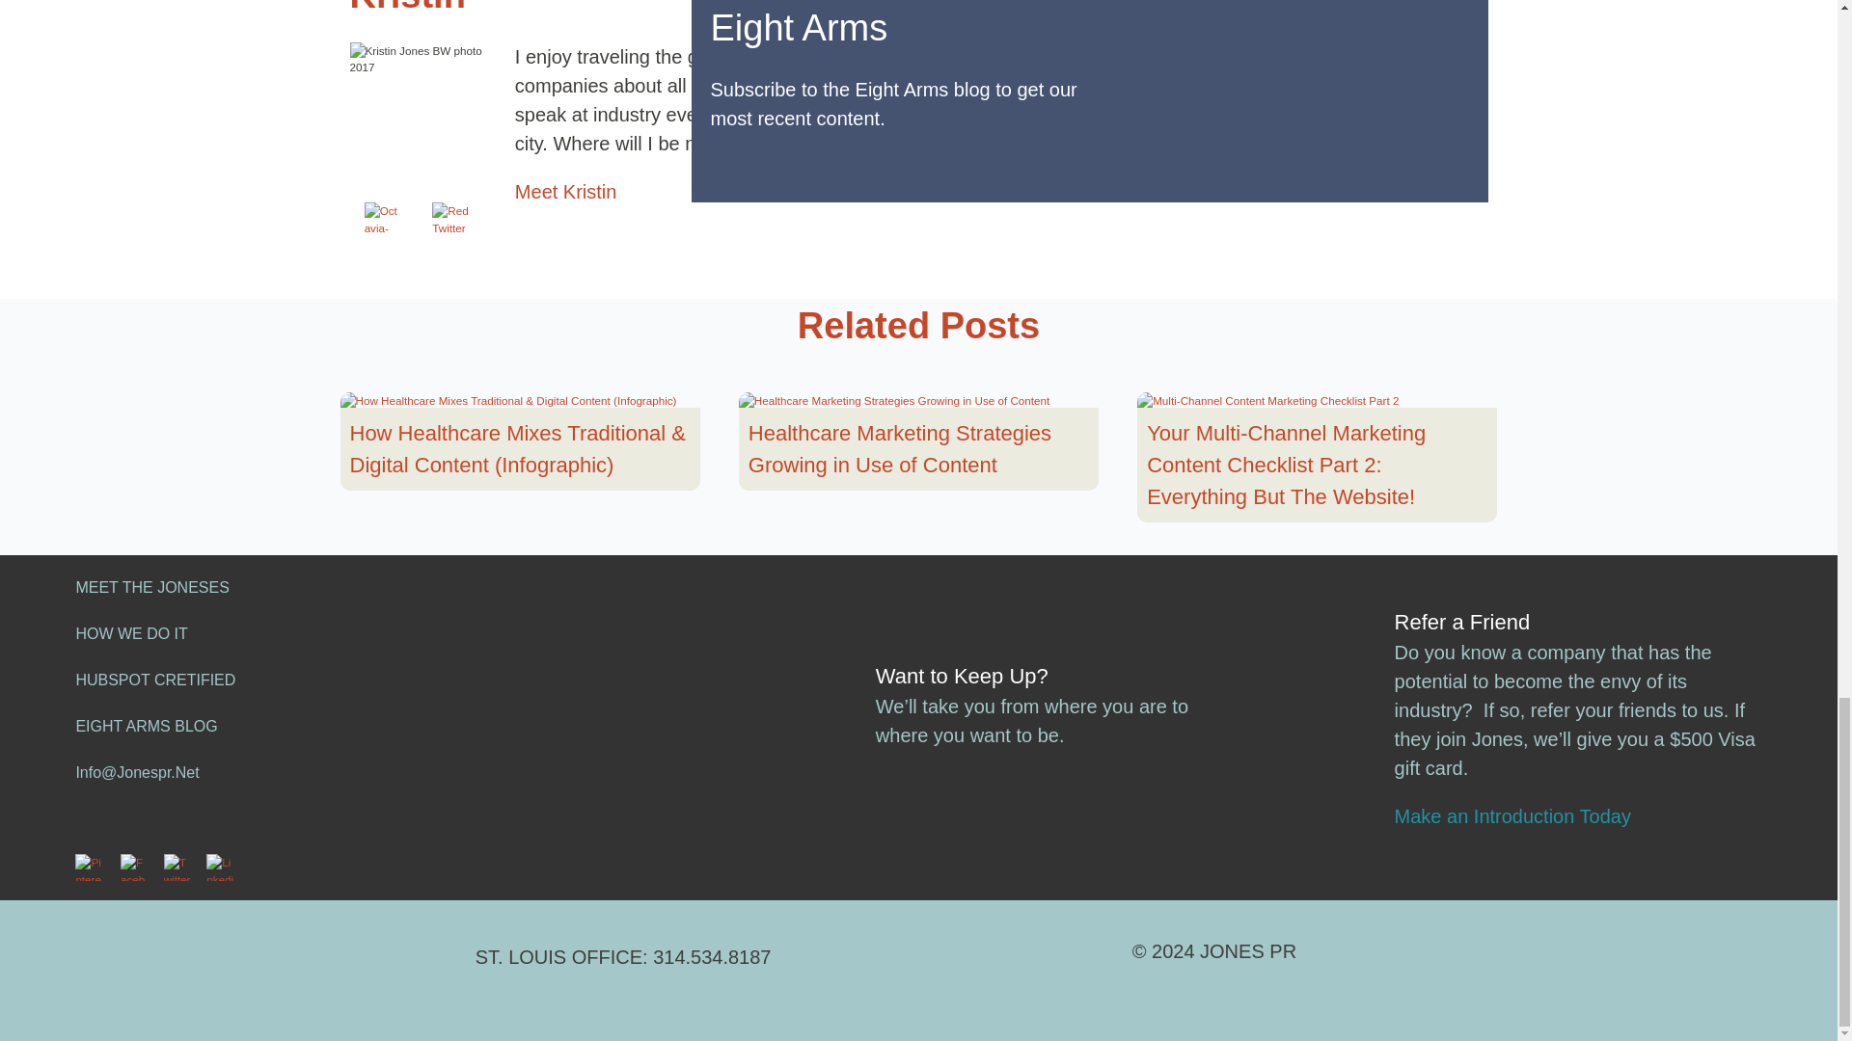 The width and height of the screenshot is (1852, 1041). I want to click on MEET THE JONESES, so click(151, 586).